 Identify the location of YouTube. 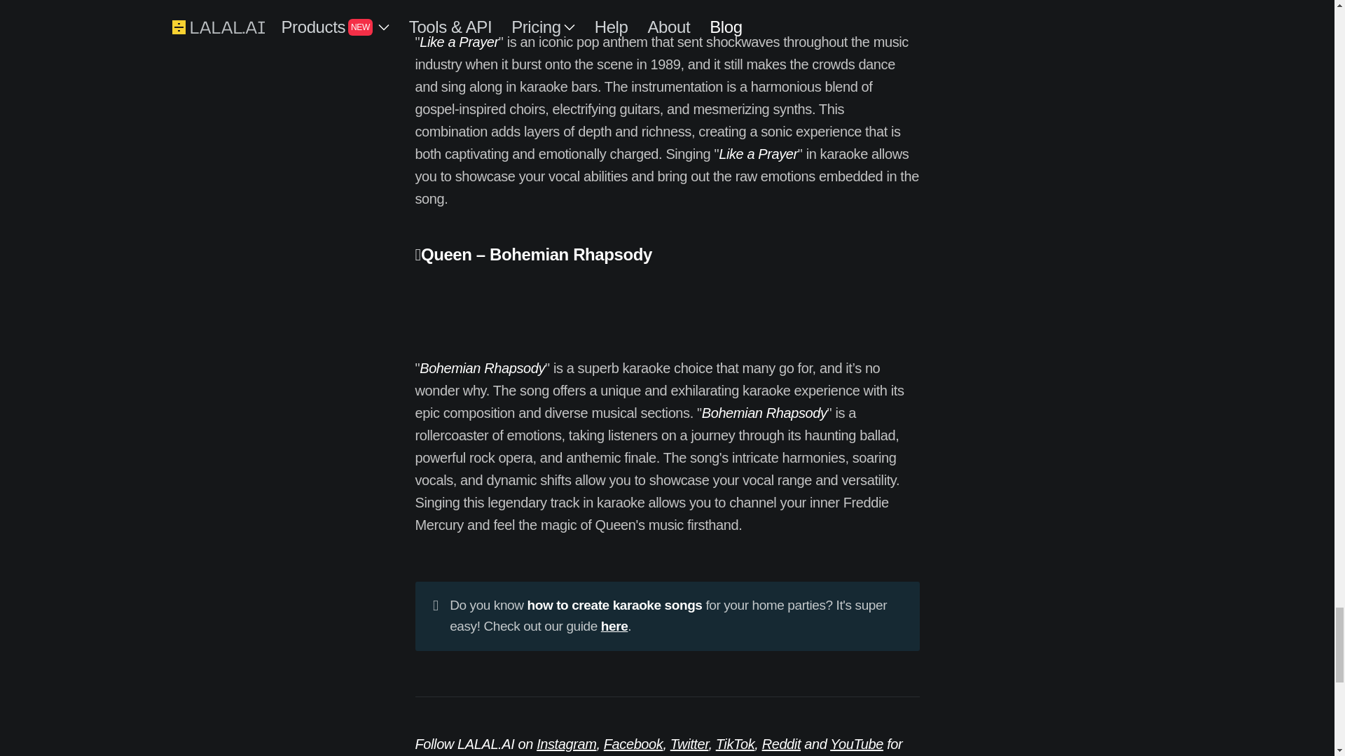
(856, 743).